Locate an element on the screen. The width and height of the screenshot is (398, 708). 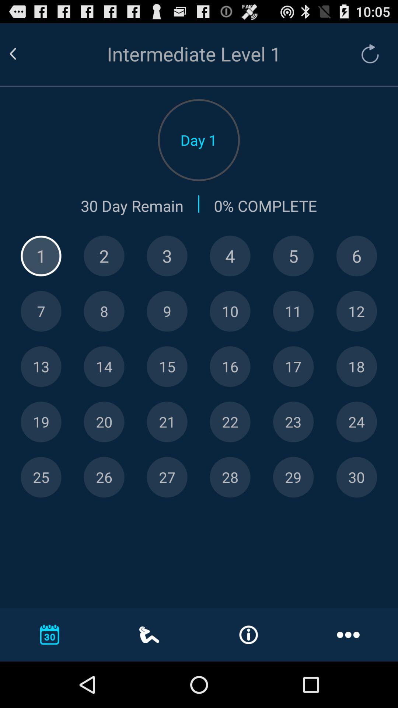
number twenty is located at coordinates (104, 422).